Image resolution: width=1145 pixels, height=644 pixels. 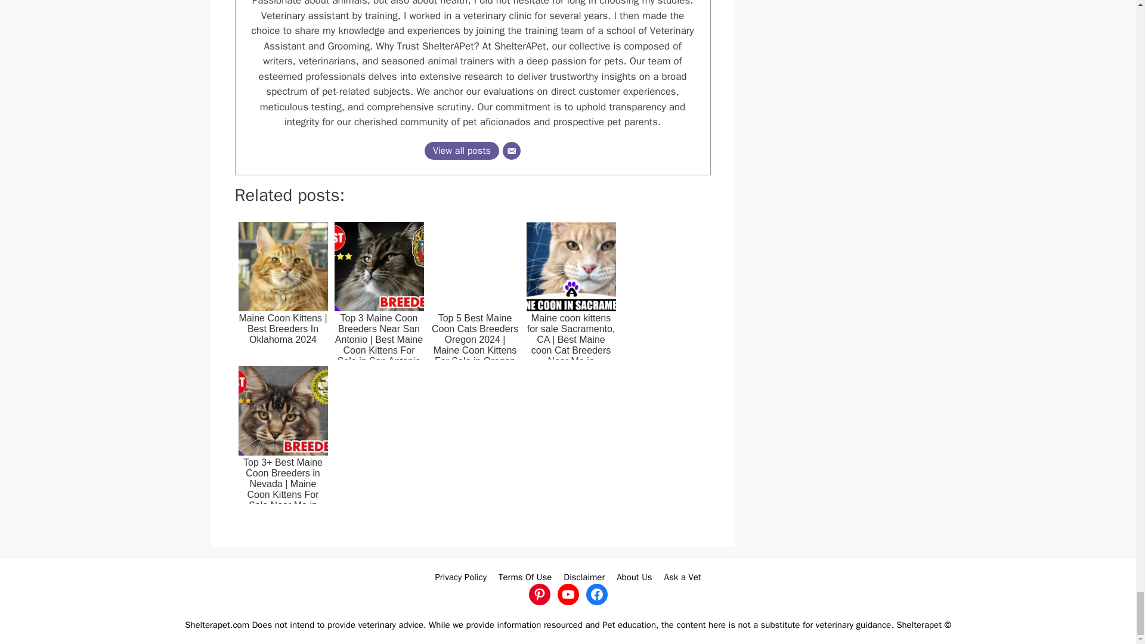 What do you see at coordinates (460, 577) in the screenshot?
I see `Privacy Policy` at bounding box center [460, 577].